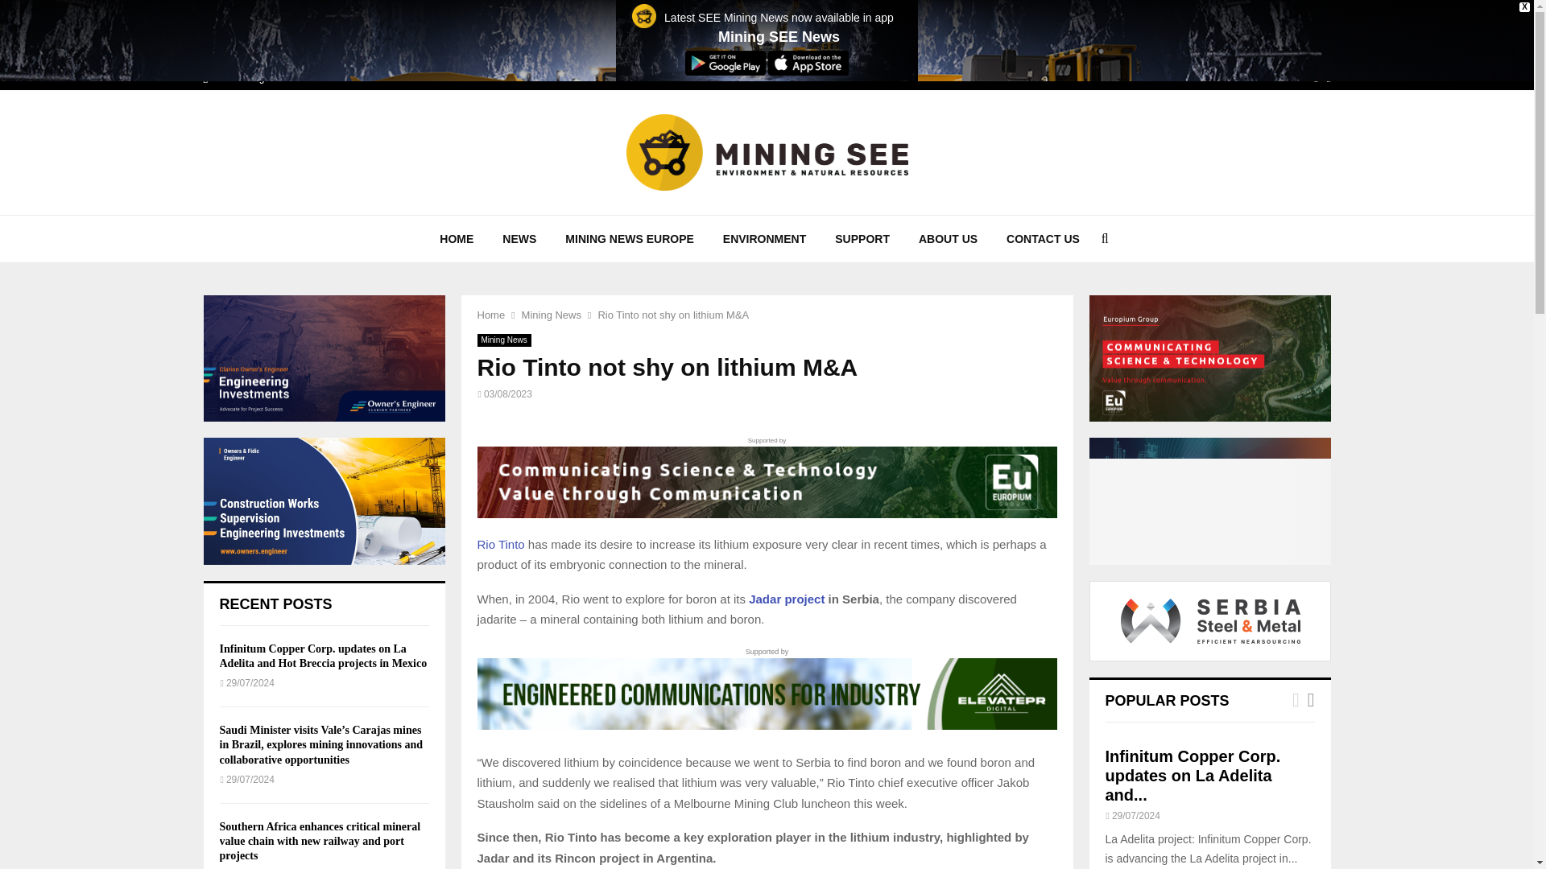 Image resolution: width=1546 pixels, height=869 pixels. What do you see at coordinates (1044, 238) in the screenshot?
I see `CONTACT US` at bounding box center [1044, 238].